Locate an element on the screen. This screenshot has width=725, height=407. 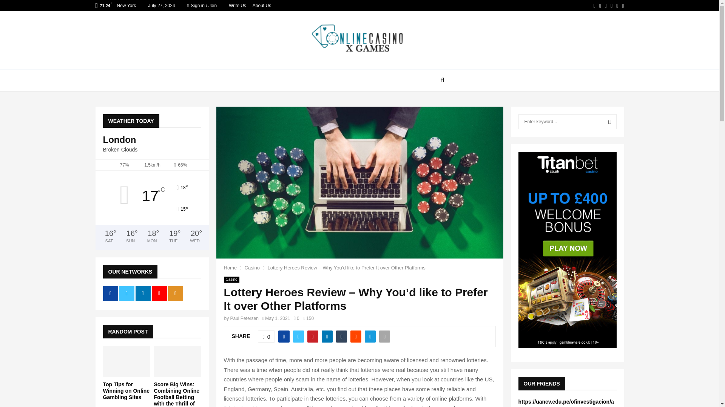
GAMES is located at coordinates (423, 80).